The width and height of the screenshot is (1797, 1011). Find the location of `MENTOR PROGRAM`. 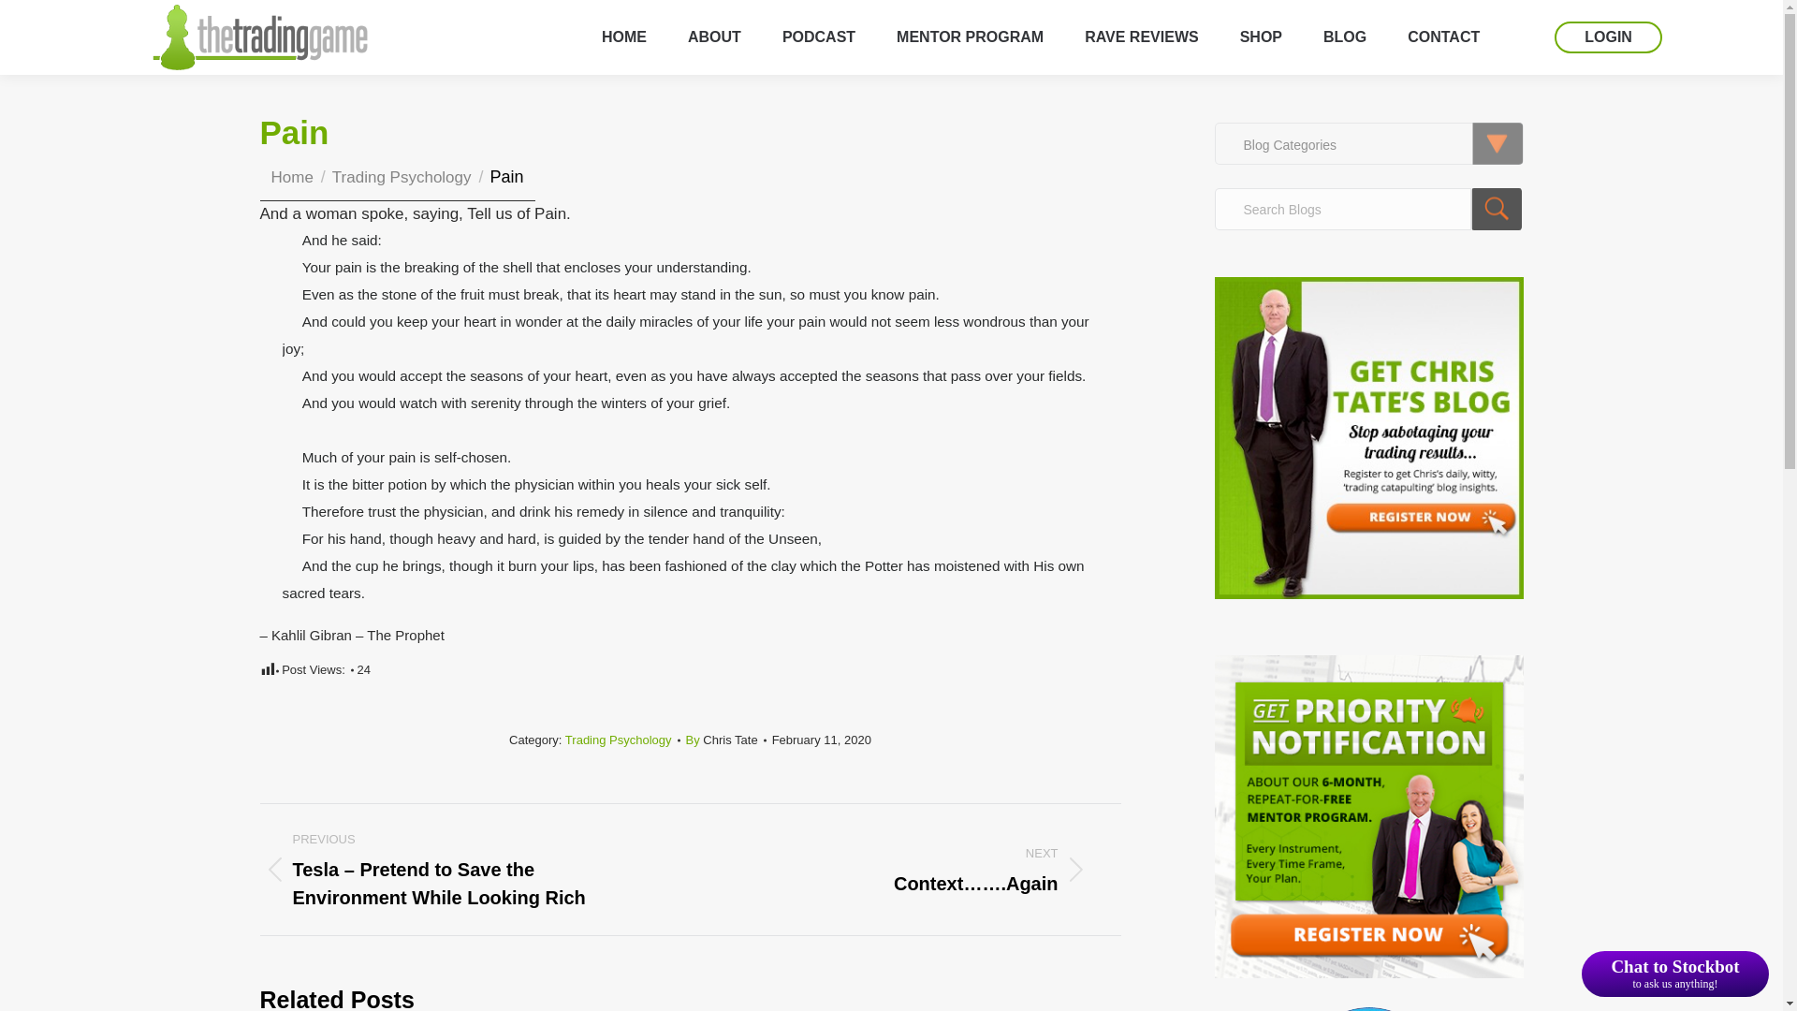

MENTOR PROGRAM is located at coordinates (970, 37).